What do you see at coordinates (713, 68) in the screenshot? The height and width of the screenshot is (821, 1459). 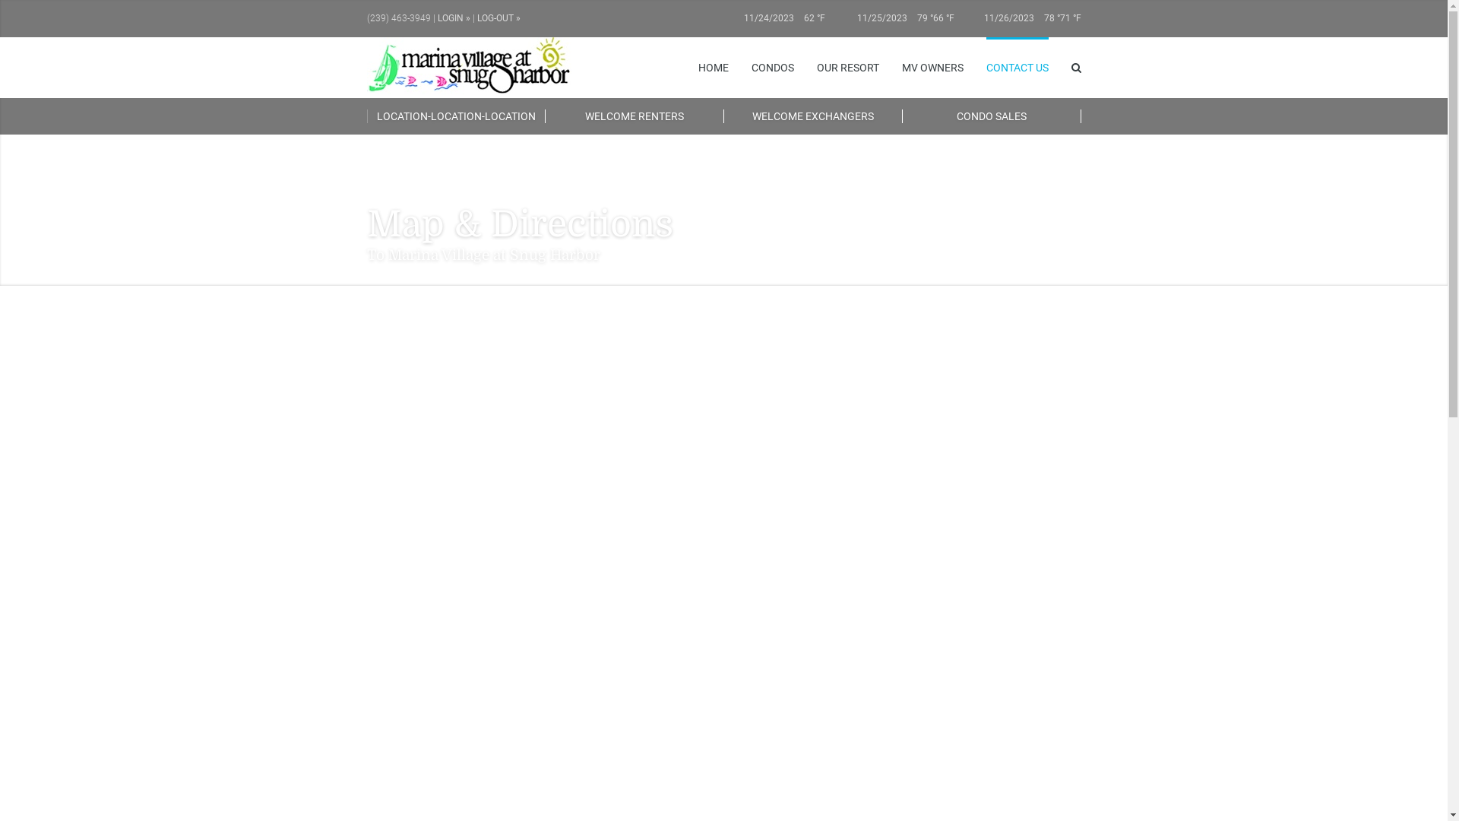 I see `HOME` at bounding box center [713, 68].